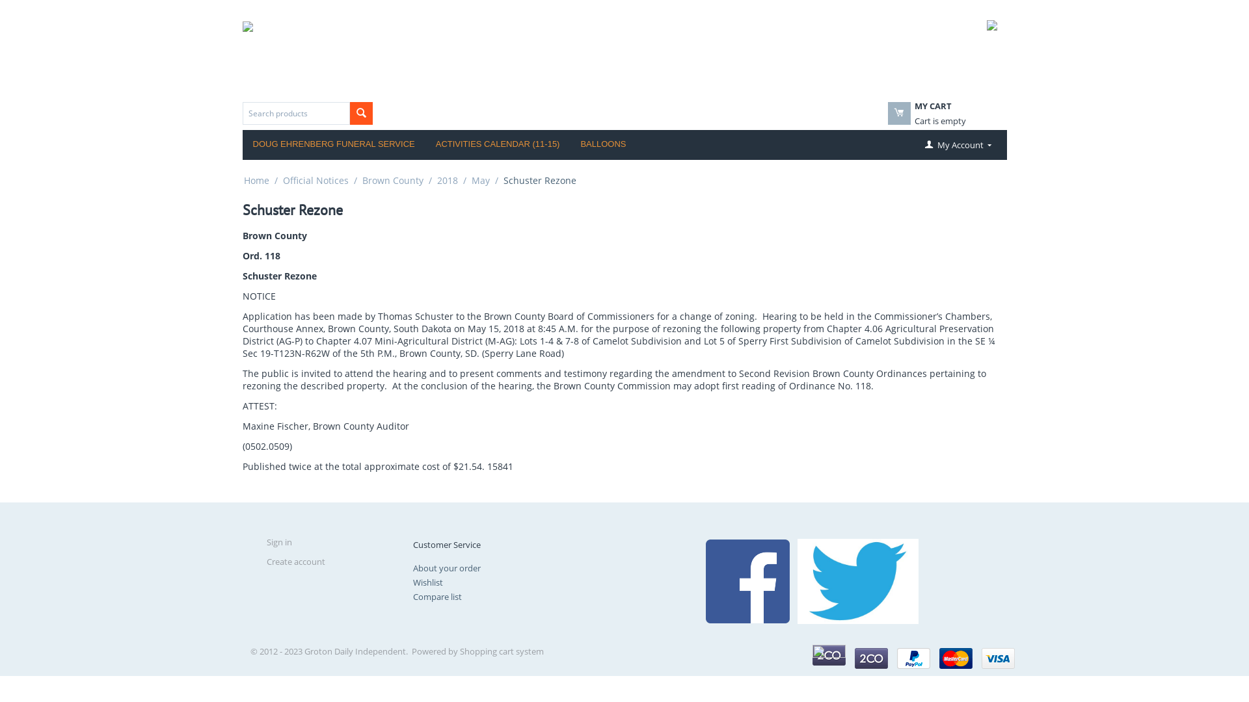  I want to click on Create account, so click(296, 562).